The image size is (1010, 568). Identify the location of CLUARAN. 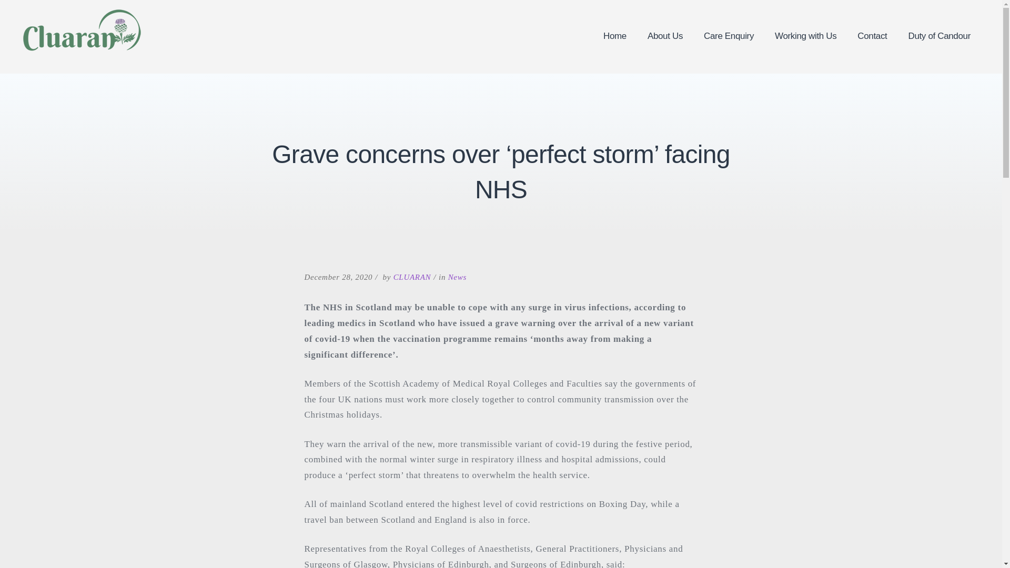
(412, 277).